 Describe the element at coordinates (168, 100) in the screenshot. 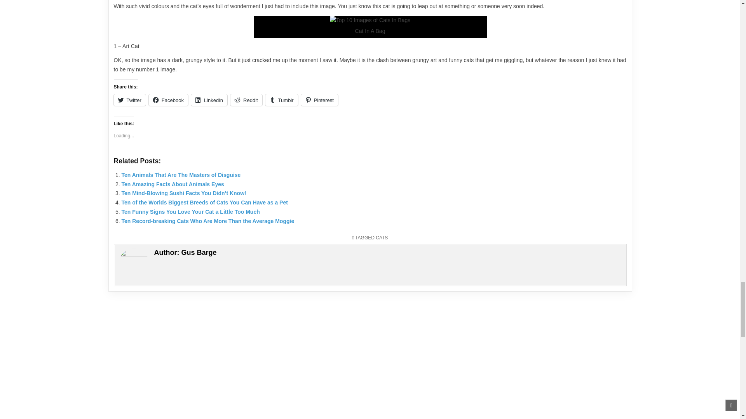

I see `Facebook` at that location.